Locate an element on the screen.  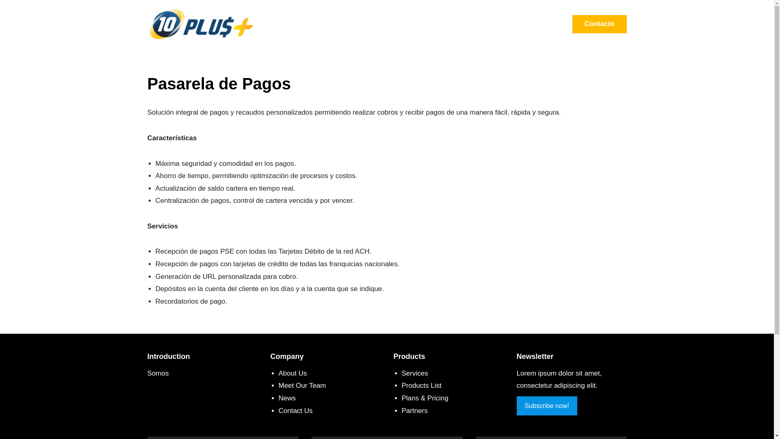
About Us is located at coordinates (293, 373).